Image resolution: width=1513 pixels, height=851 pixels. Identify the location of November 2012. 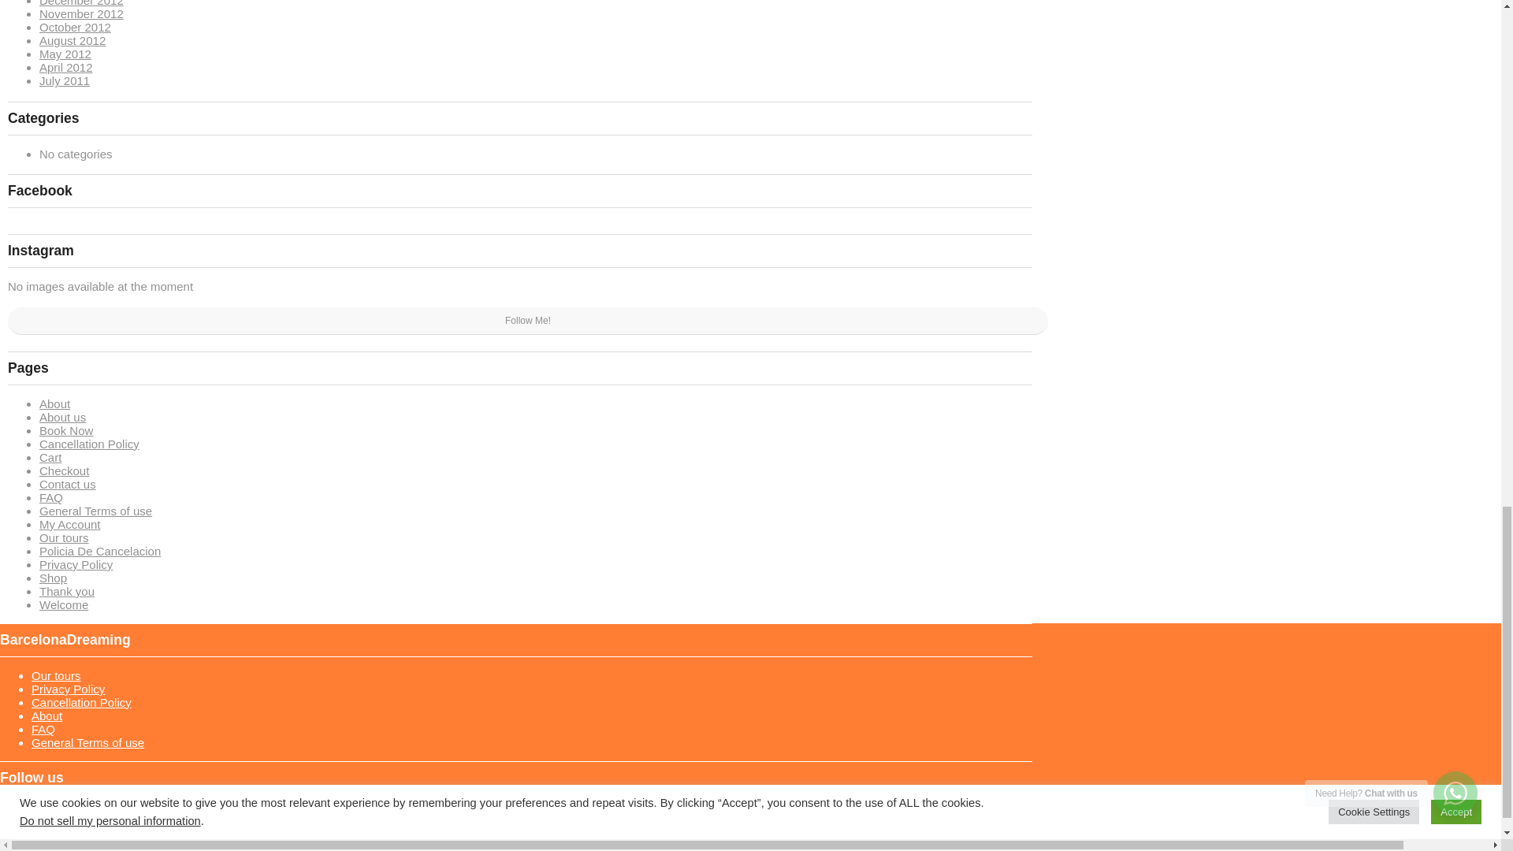
(81, 13).